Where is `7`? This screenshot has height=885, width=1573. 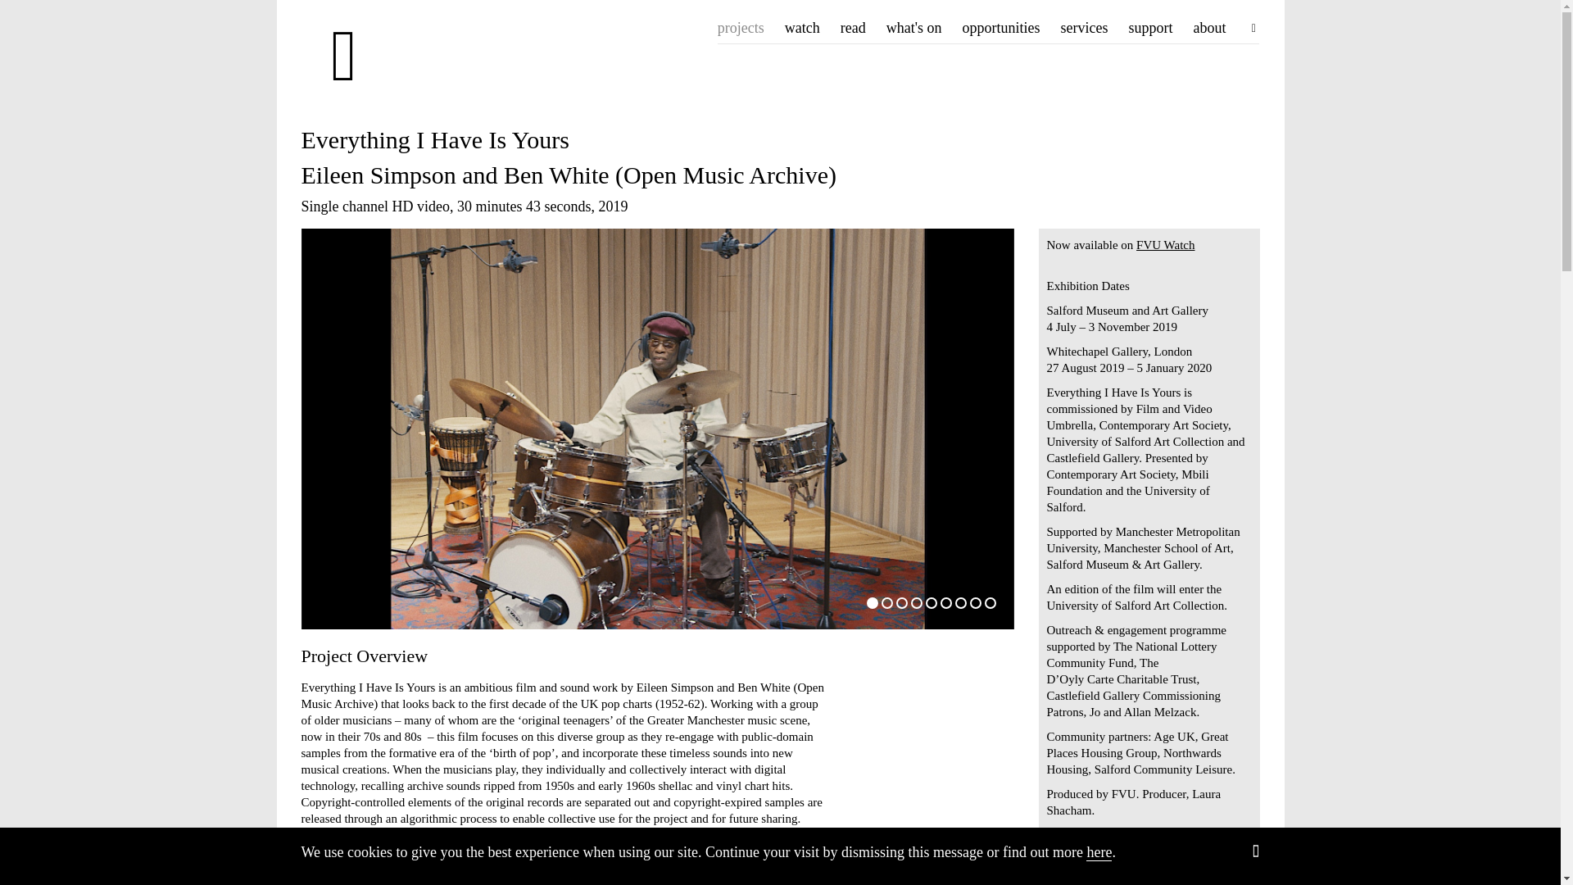
7 is located at coordinates (960, 603).